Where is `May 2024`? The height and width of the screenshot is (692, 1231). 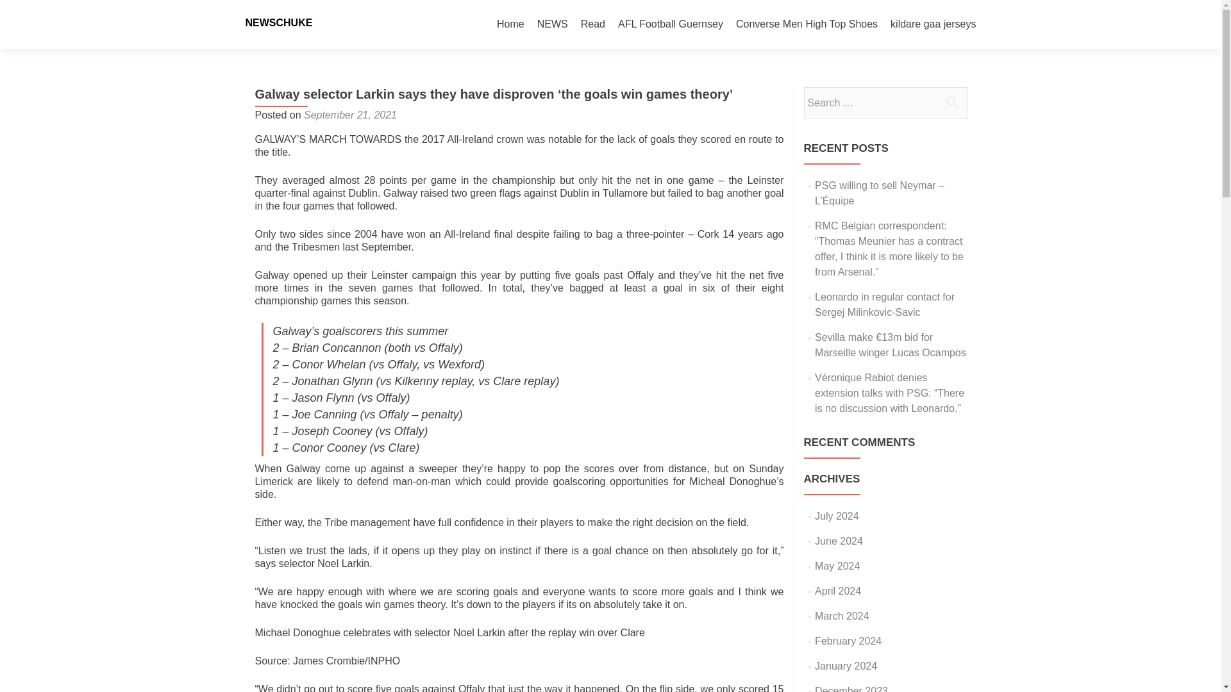
May 2024 is located at coordinates (837, 566).